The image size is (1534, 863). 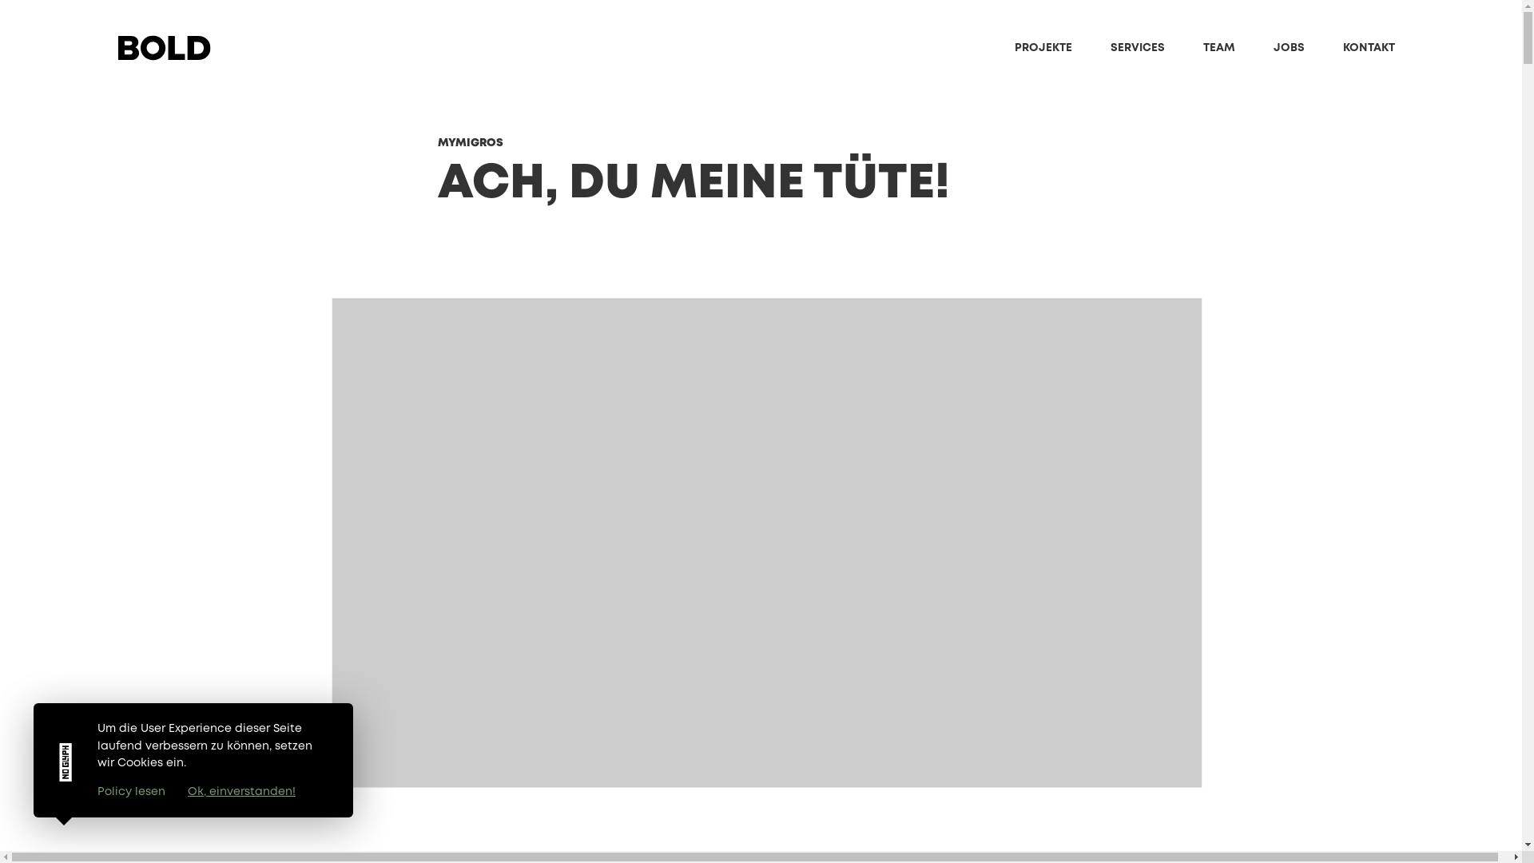 I want to click on PROJEKTE, so click(x=1043, y=48).